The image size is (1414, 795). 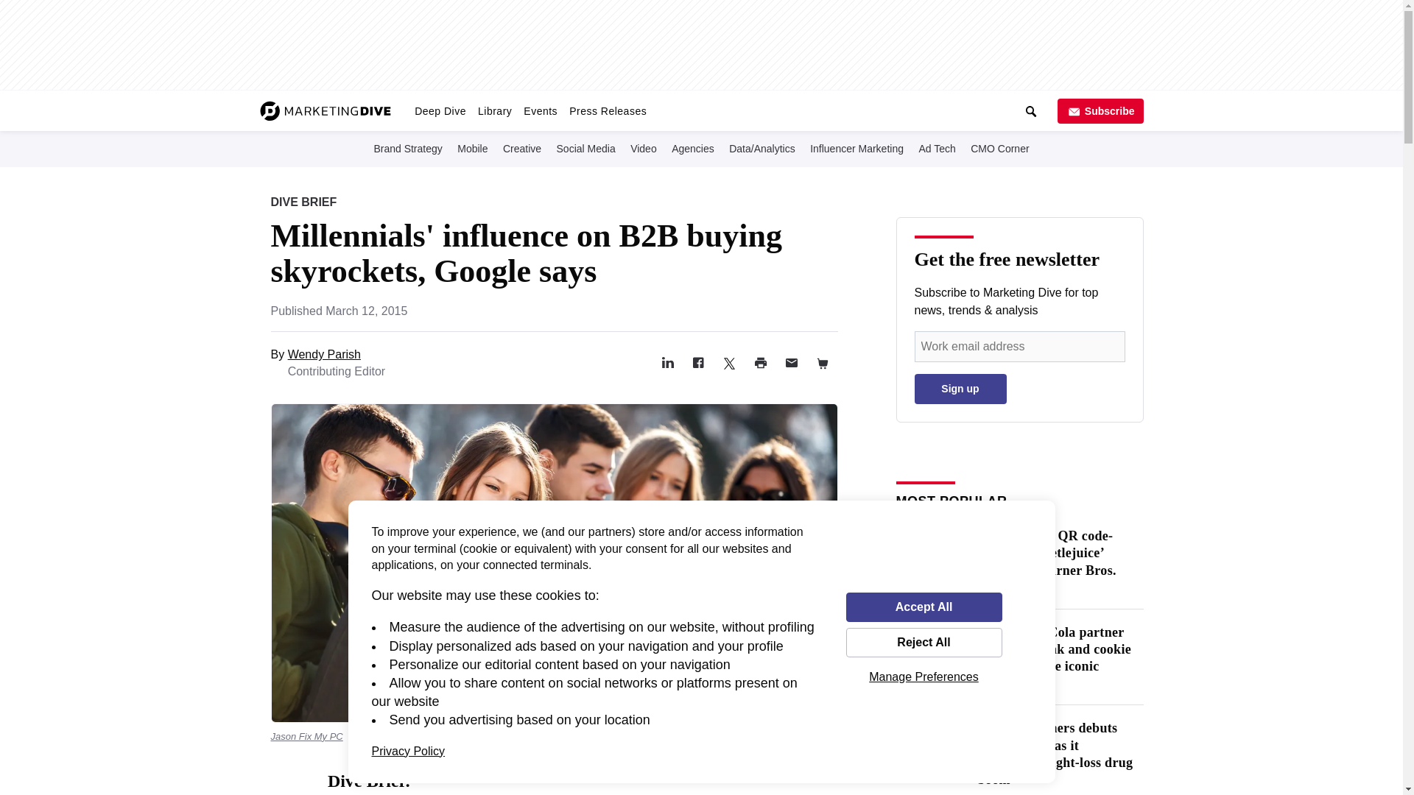 I want to click on Subscribe, so click(x=1100, y=110).